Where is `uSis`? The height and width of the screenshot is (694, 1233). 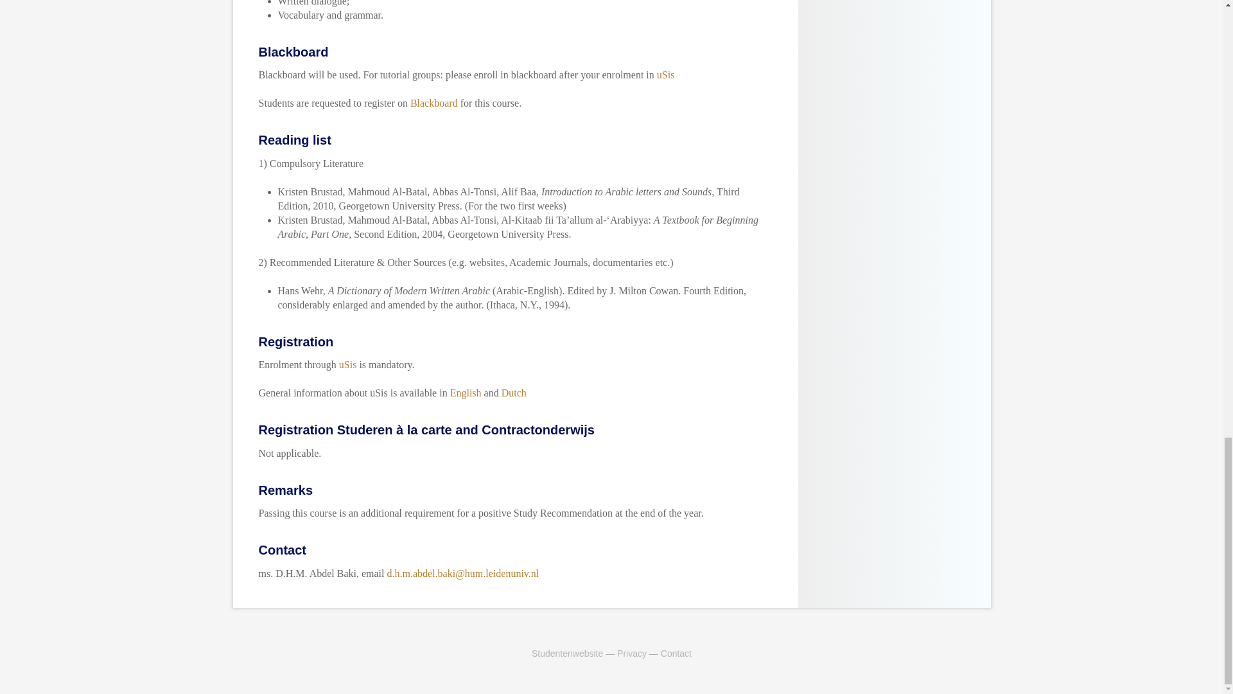
uSis is located at coordinates (348, 364).